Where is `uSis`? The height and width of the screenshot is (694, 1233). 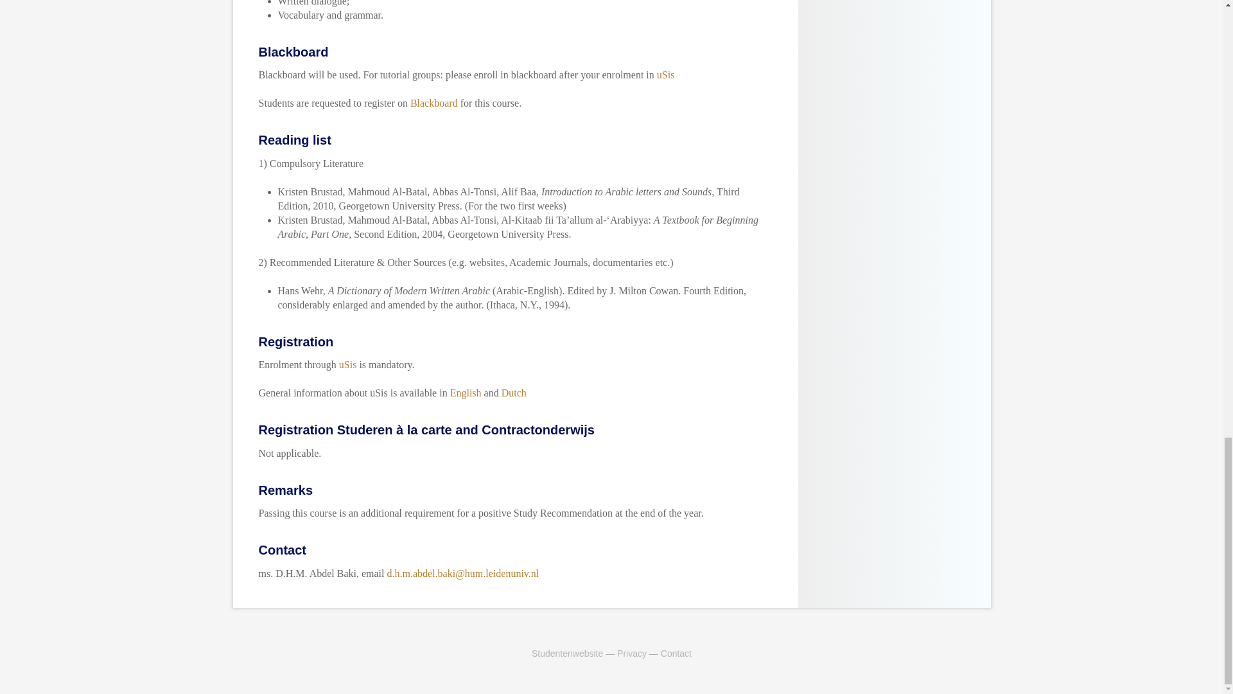
uSis is located at coordinates (348, 364).